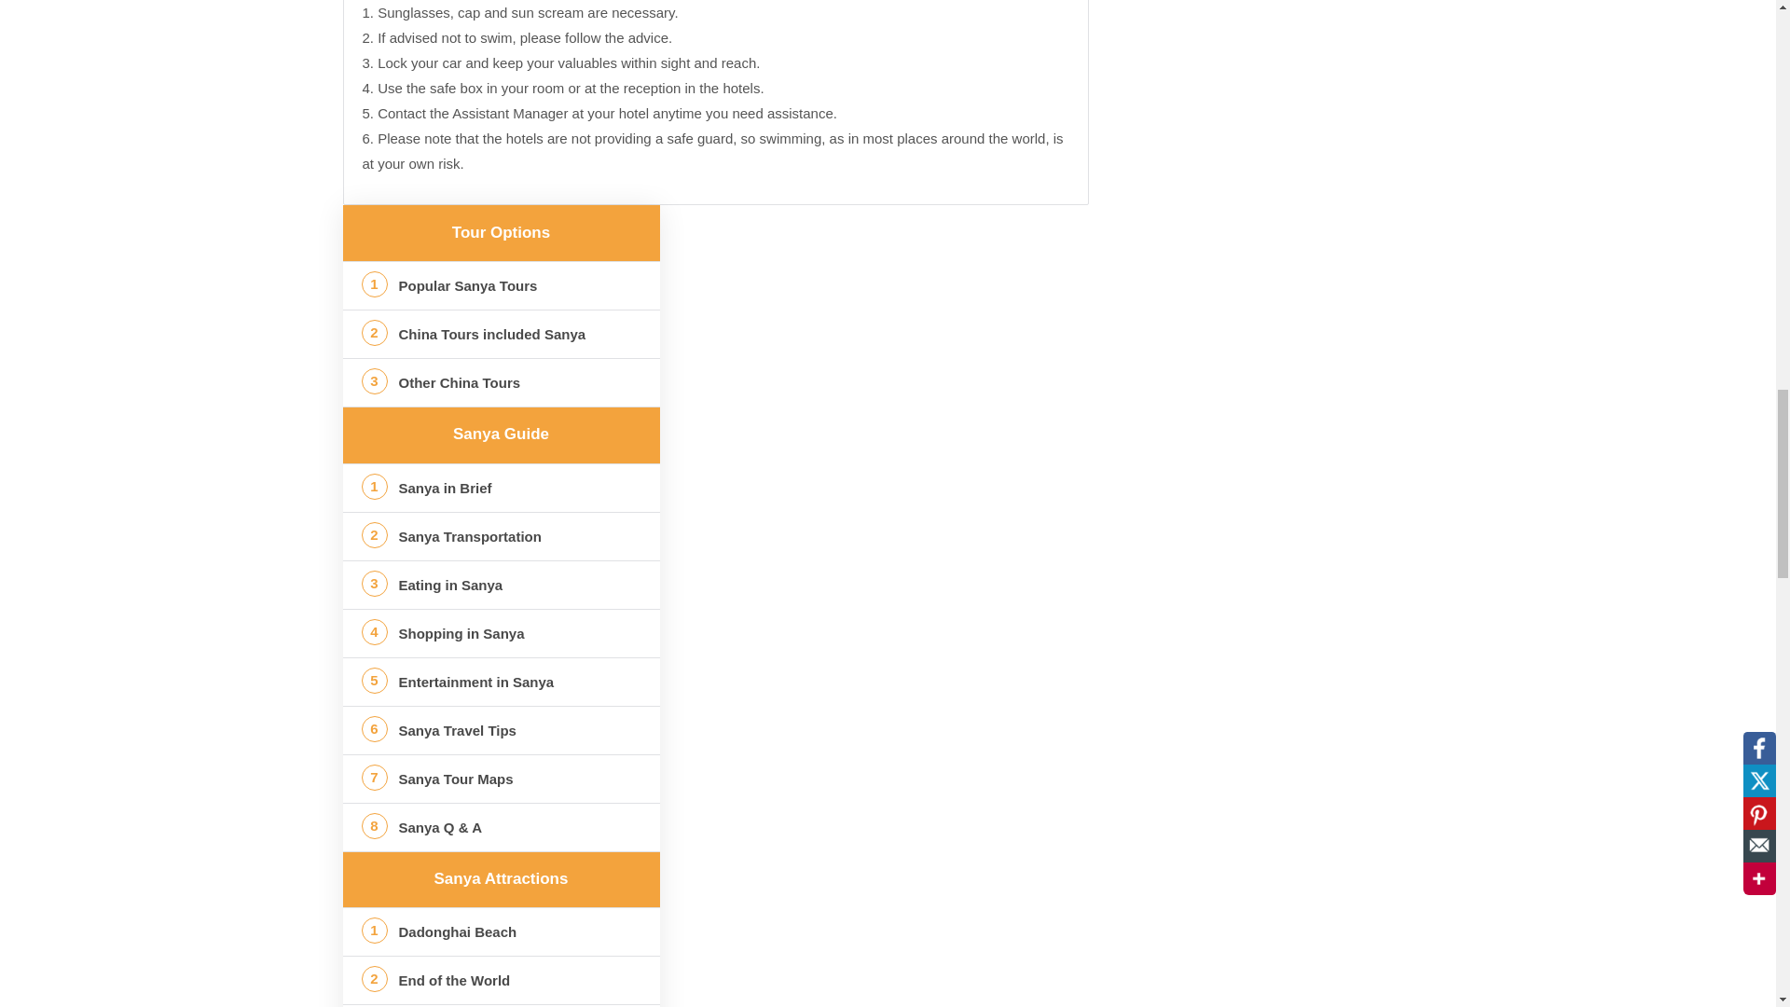  I want to click on End of the World, so click(502, 979).